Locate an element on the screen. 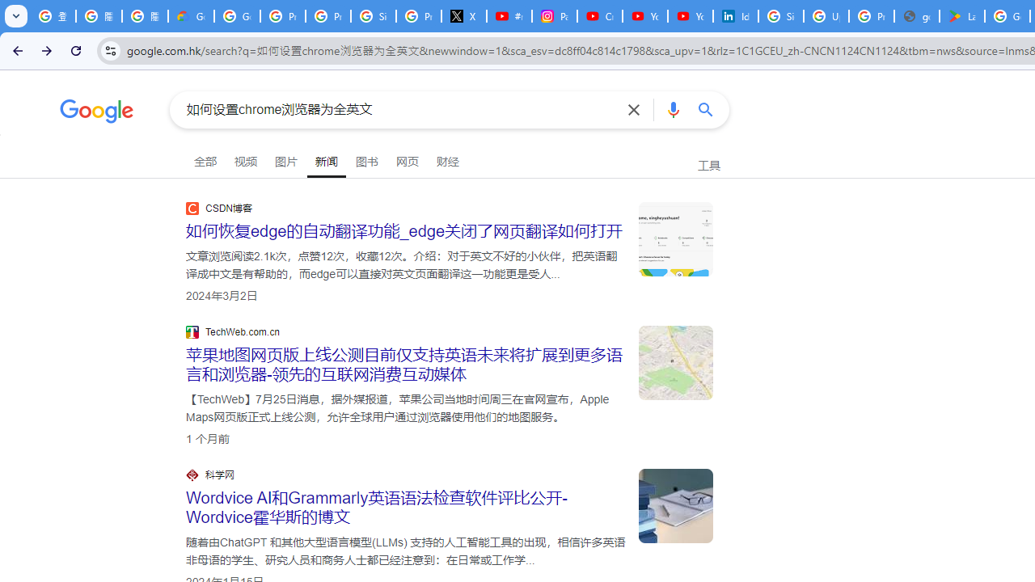 The width and height of the screenshot is (1035, 582). Sign in - Google Accounts is located at coordinates (781, 16).